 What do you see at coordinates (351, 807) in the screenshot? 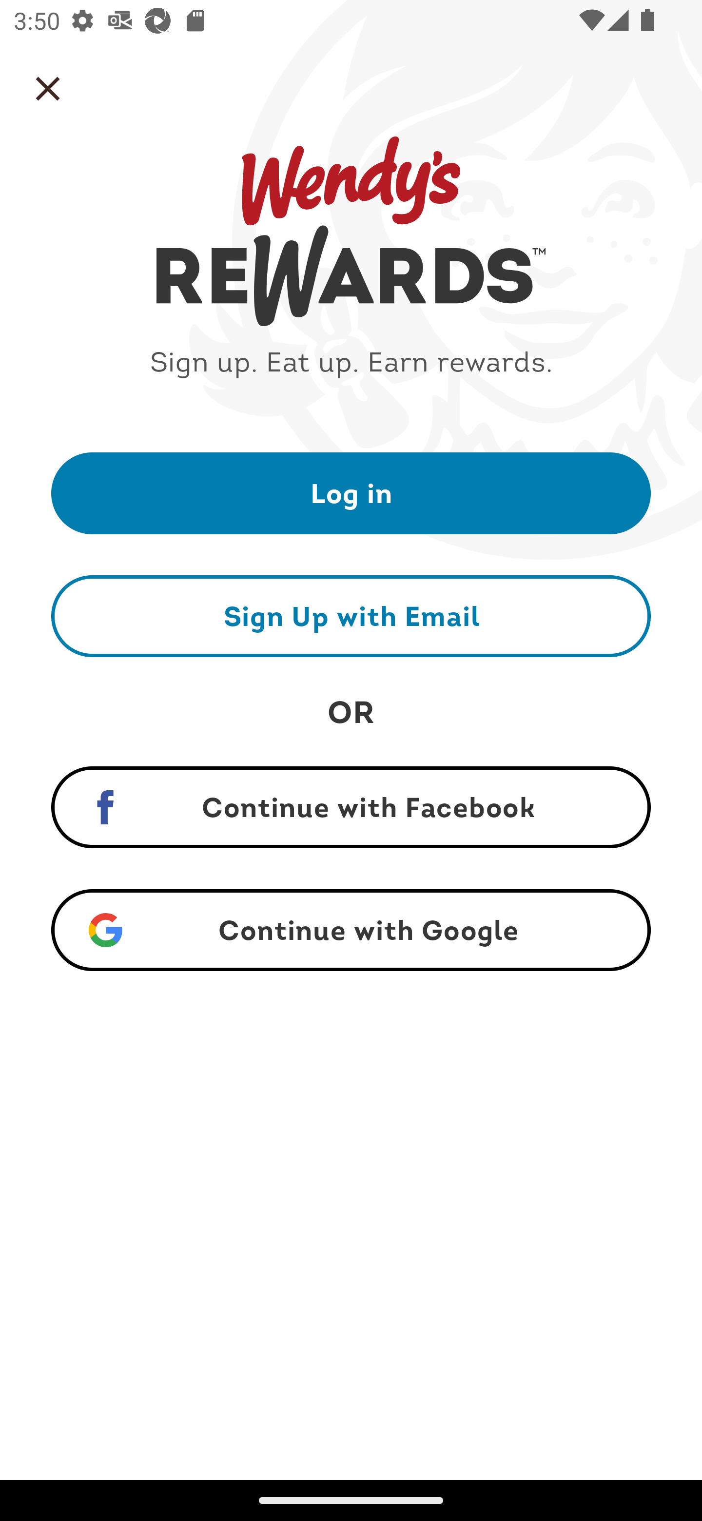
I see `Continue with Facebook` at bounding box center [351, 807].